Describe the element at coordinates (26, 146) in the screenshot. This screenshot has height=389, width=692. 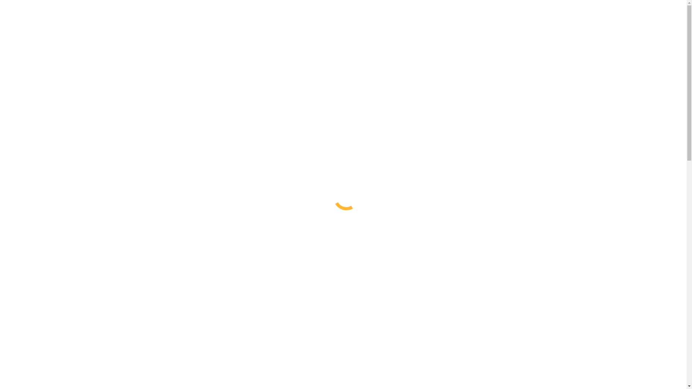
I see `About` at that location.